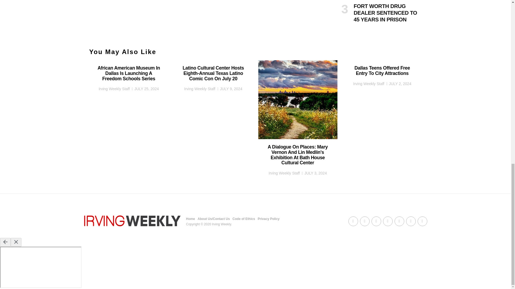 The height and width of the screenshot is (289, 515). Describe the element at coordinates (200, 89) in the screenshot. I see `Posts by Irving Weekly Staff` at that location.